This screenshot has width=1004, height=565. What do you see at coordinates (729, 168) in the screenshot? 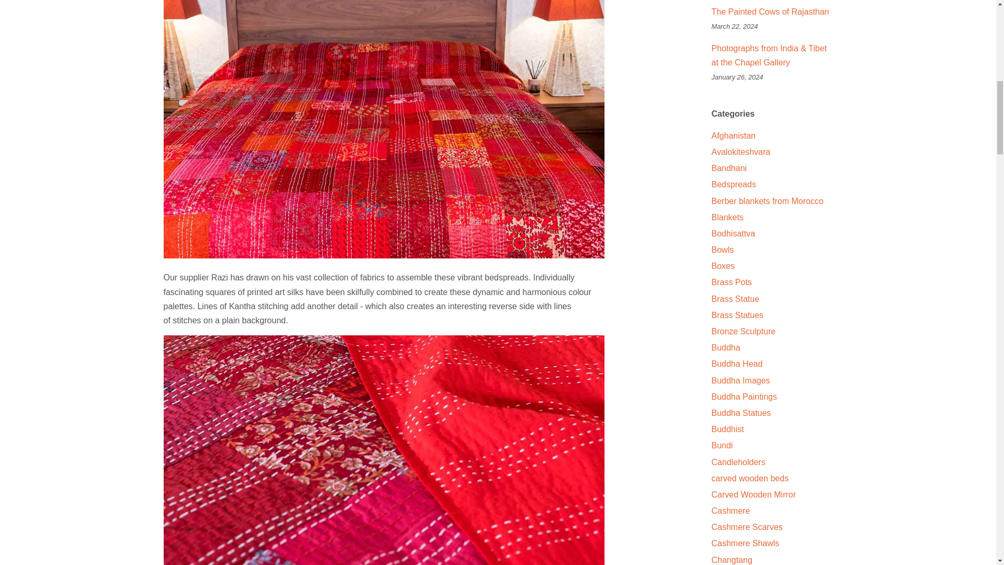
I see `Show articles tagged Bandhani` at bounding box center [729, 168].